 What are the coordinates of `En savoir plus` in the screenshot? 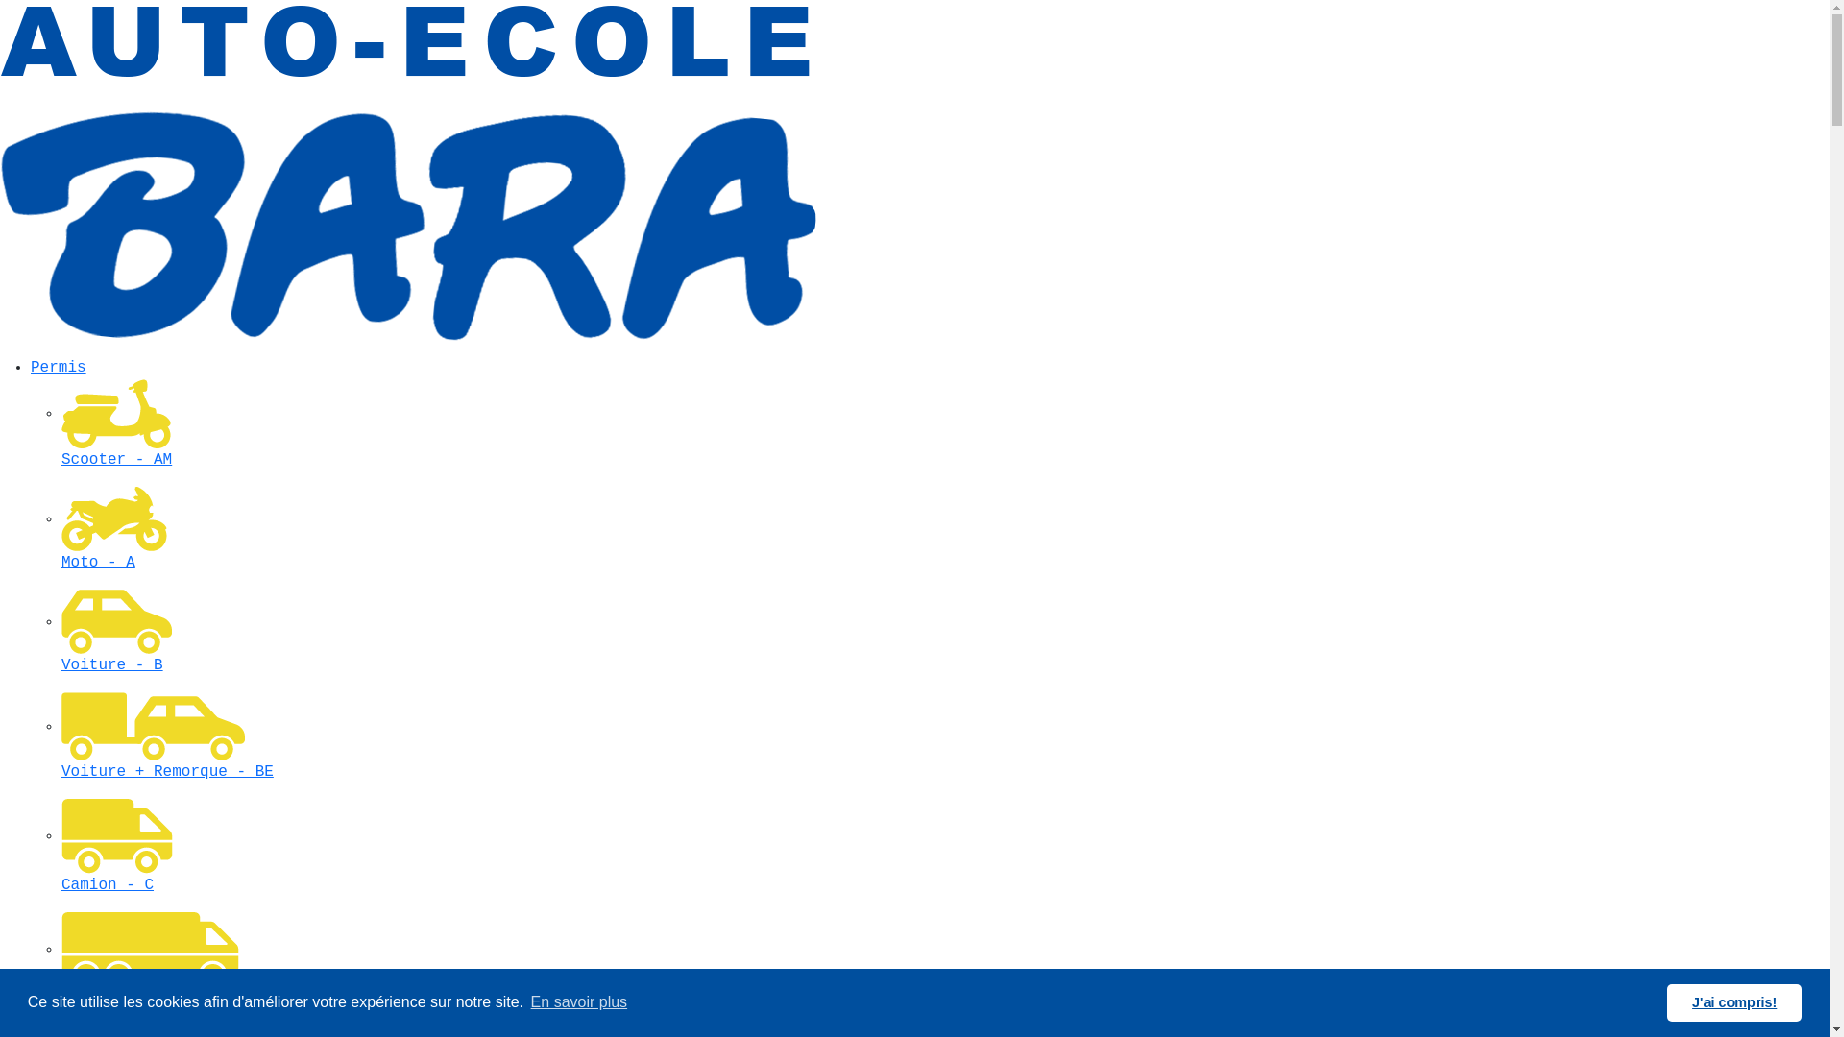 It's located at (578, 1002).